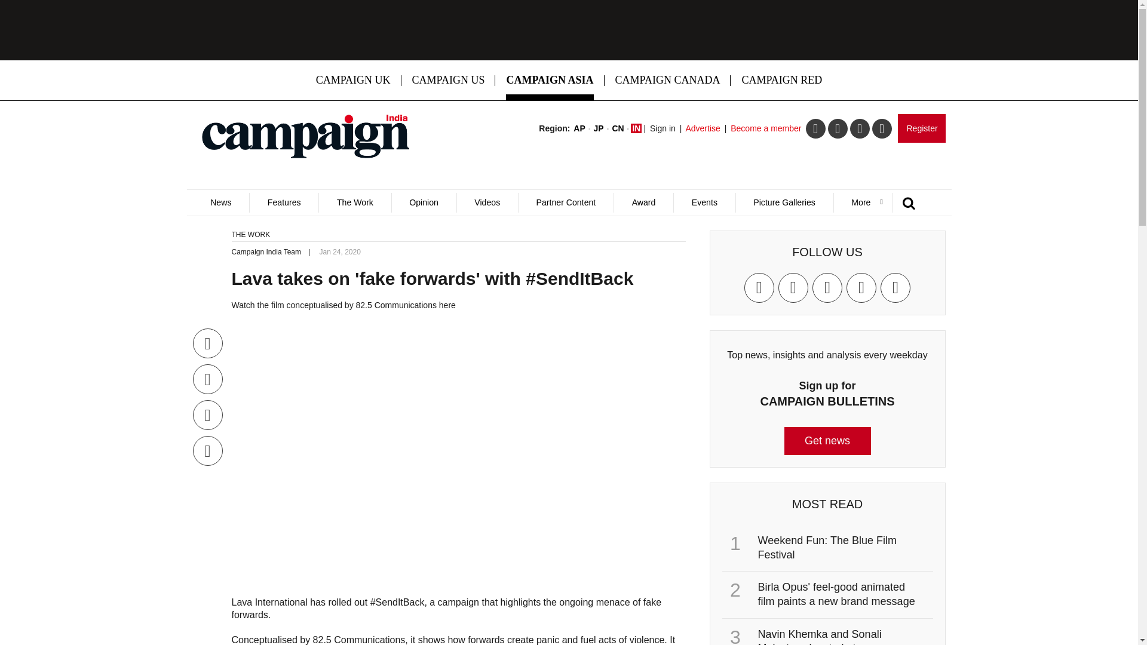 The image size is (1147, 645). Describe the element at coordinates (766, 128) in the screenshot. I see `Become a member` at that location.